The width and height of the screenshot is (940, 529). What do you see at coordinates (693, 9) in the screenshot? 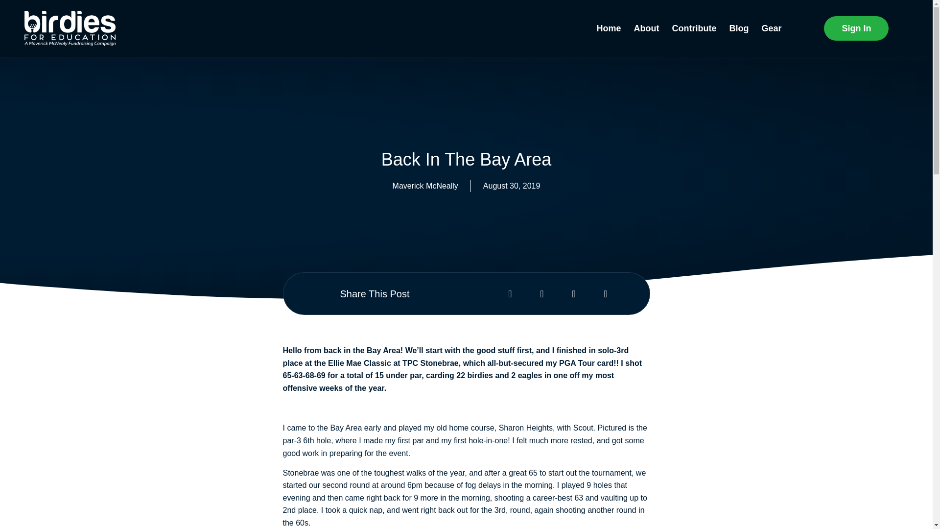
I see `Contribute` at bounding box center [693, 9].